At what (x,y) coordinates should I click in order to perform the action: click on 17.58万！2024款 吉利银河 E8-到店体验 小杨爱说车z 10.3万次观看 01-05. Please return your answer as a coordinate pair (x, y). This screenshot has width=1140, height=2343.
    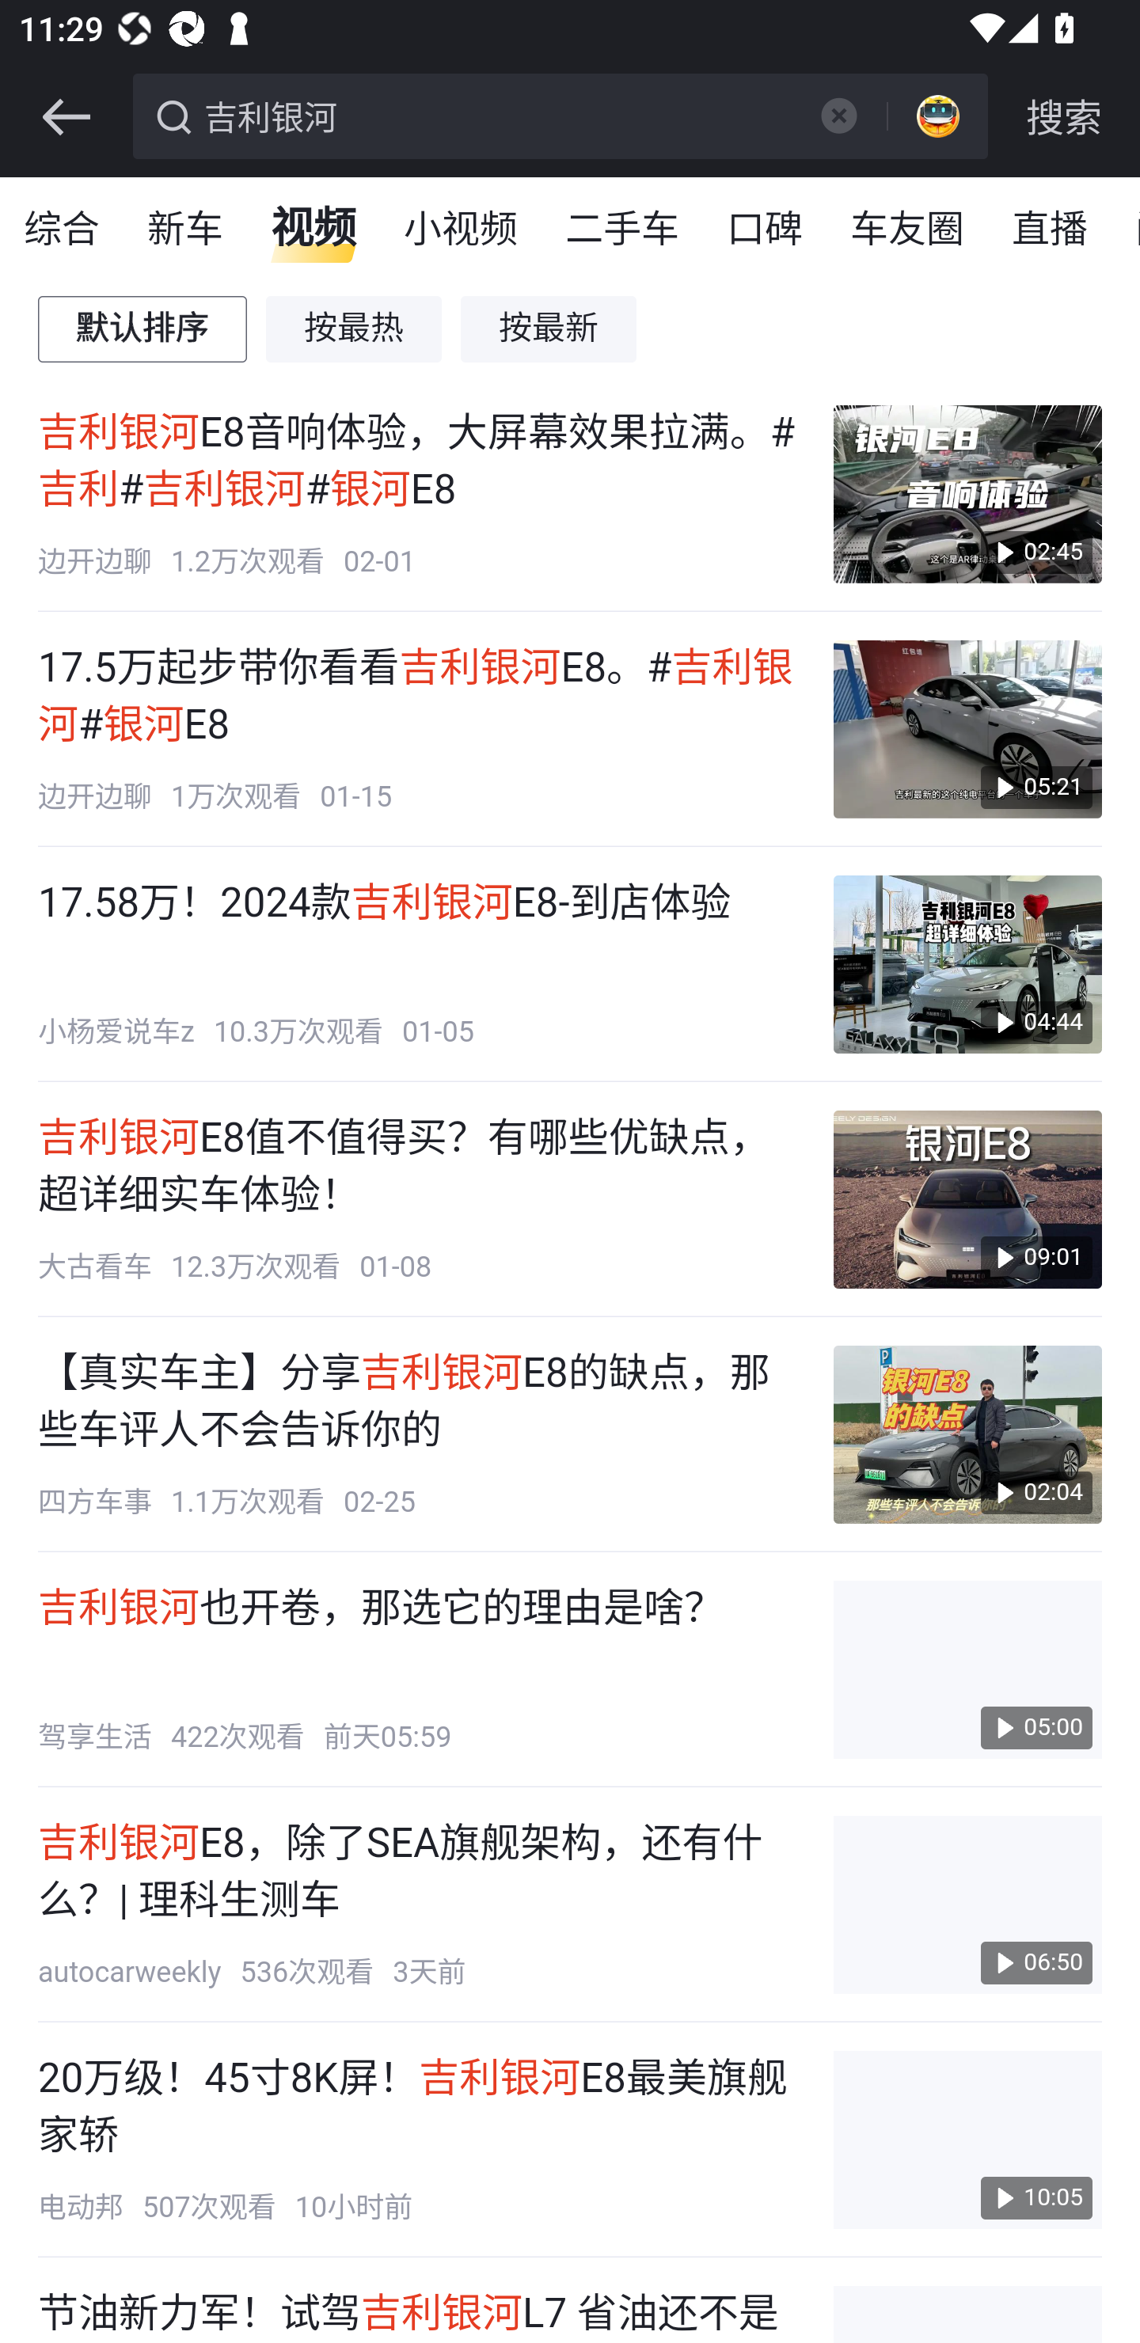
    Looking at the image, I should click on (421, 966).